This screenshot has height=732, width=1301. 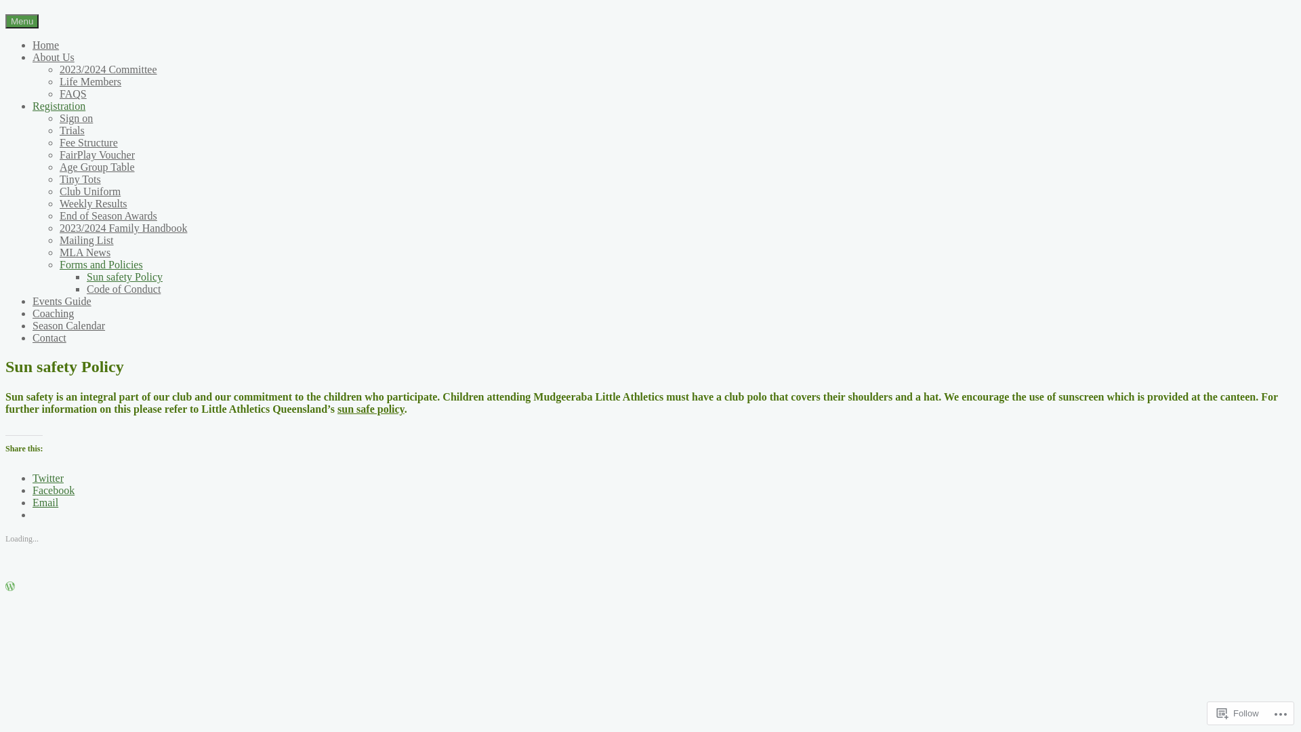 What do you see at coordinates (85, 252) in the screenshot?
I see `MLA News` at bounding box center [85, 252].